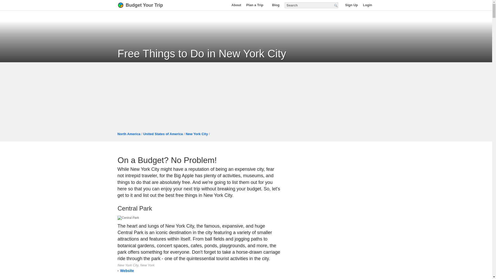 This screenshot has width=496, height=279. I want to click on Budget Your Trip, so click(147, 5).